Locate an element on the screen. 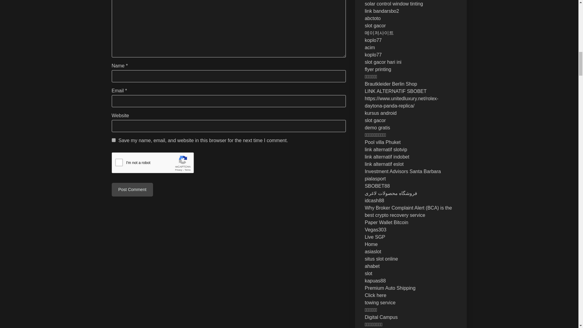  Post Comment is located at coordinates (132, 190).